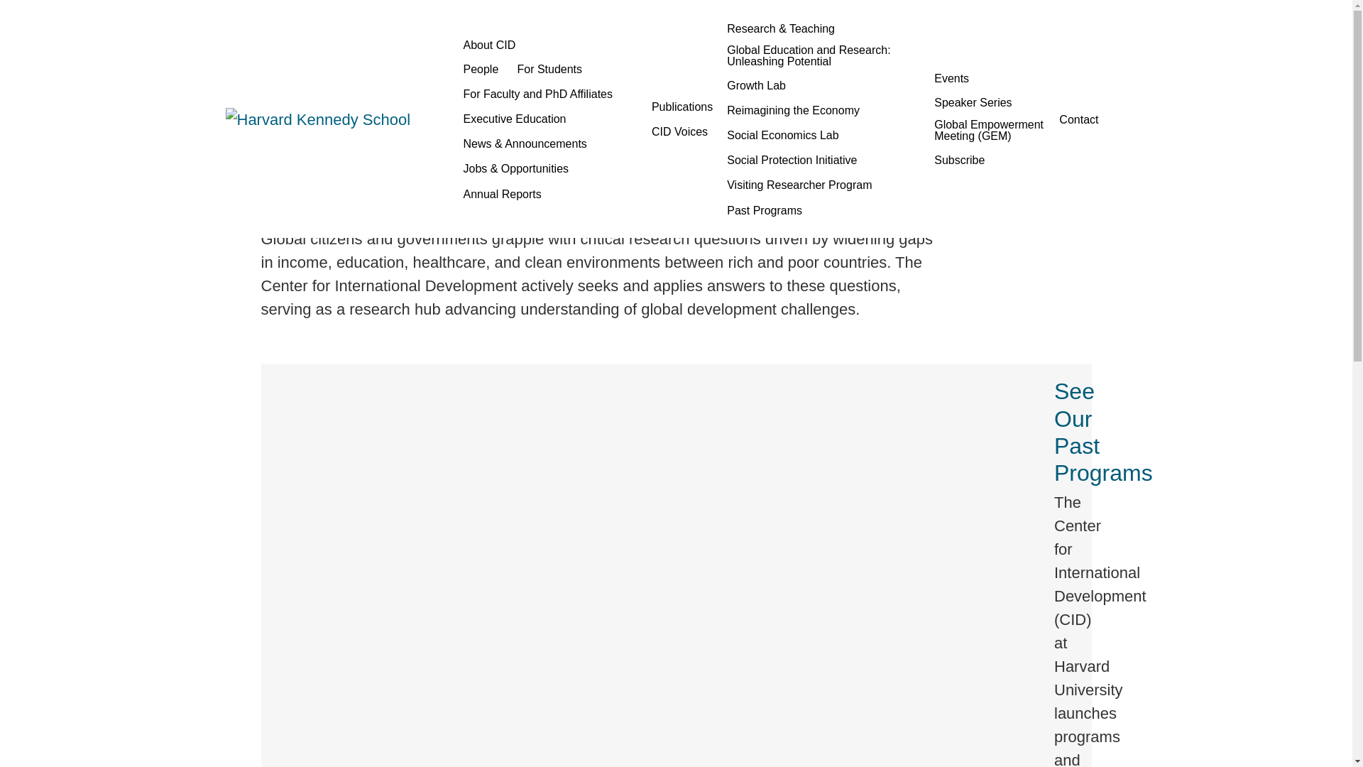 The image size is (1363, 767). I want to click on Executive Education, so click(514, 119).